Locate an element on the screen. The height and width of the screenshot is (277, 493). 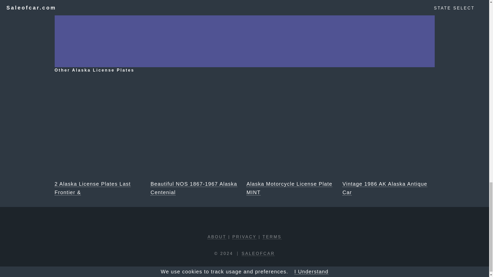
PRIVACY is located at coordinates (244, 237).